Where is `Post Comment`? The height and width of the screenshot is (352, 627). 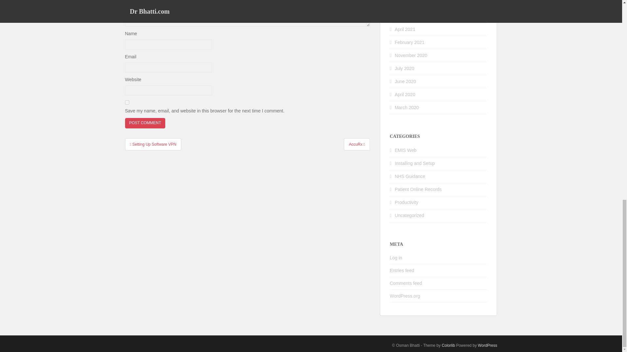 Post Comment is located at coordinates (145, 123).